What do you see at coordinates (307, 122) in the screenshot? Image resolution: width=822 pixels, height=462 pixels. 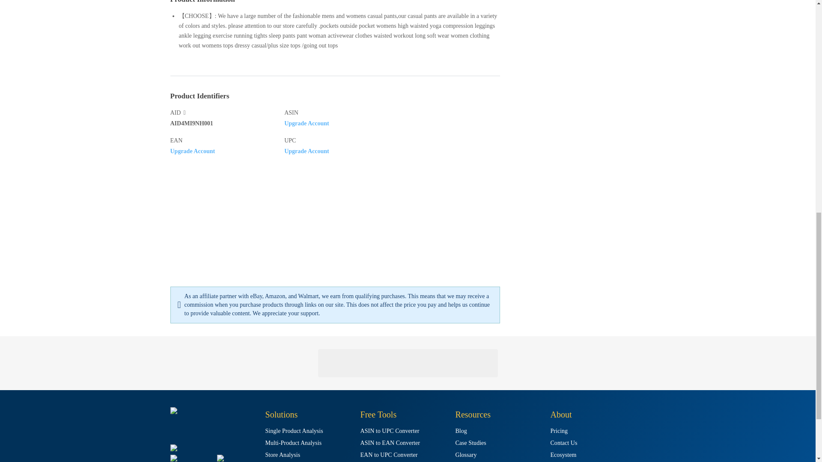 I see `Upgrade Account` at bounding box center [307, 122].